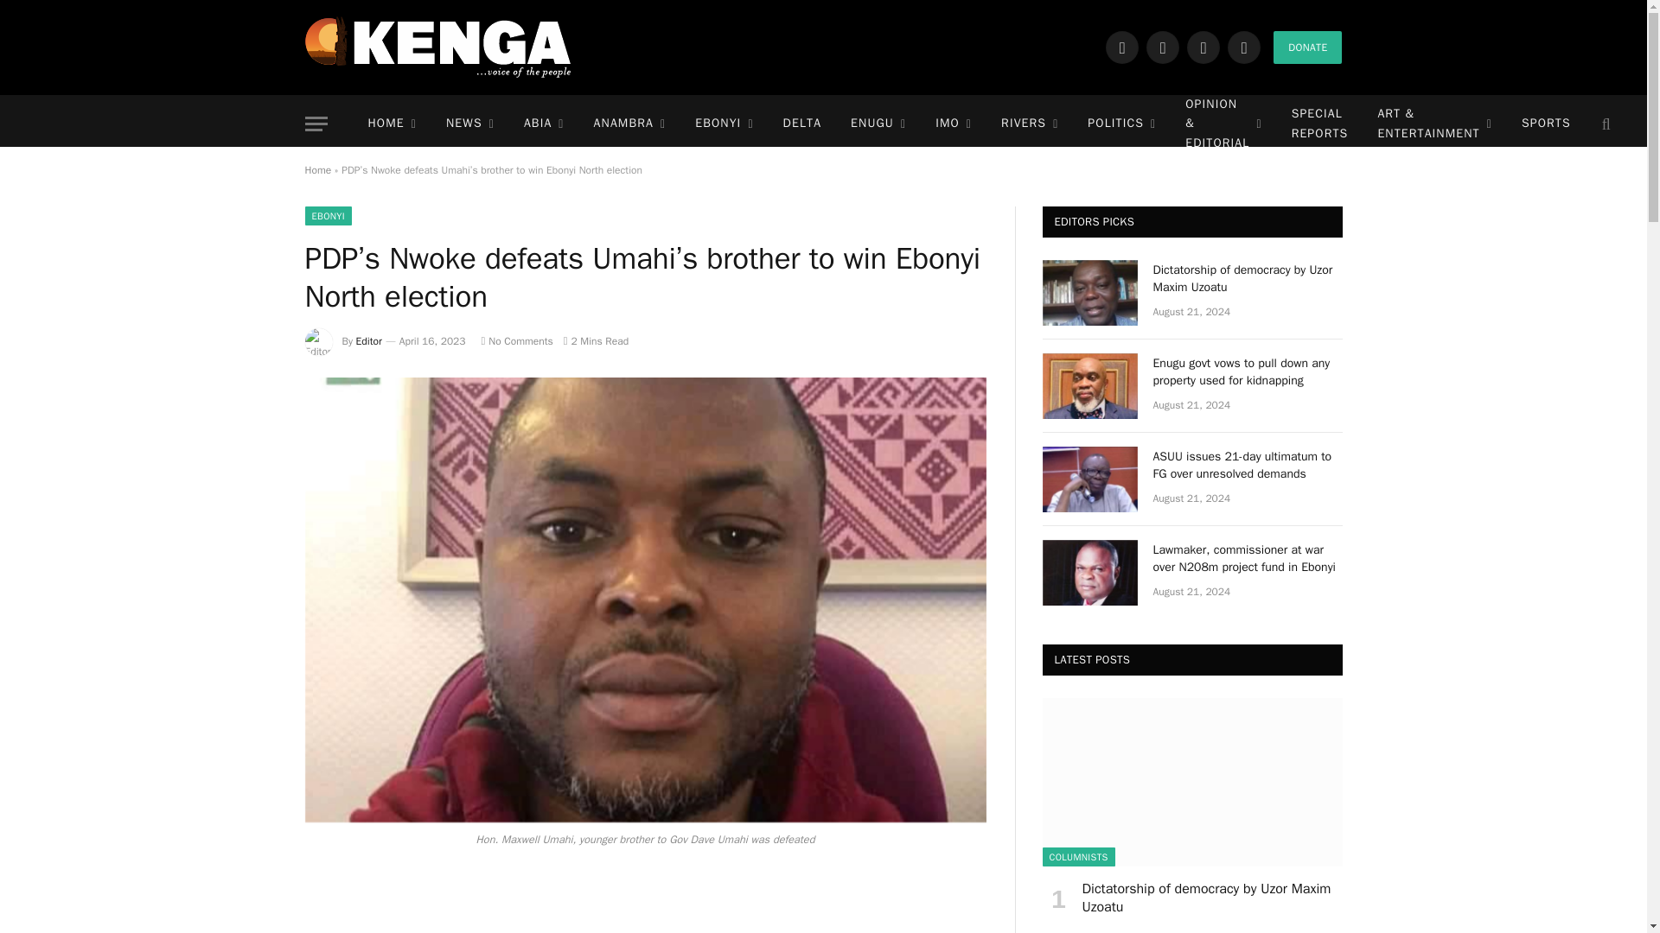  Describe the element at coordinates (1122, 47) in the screenshot. I see `Facebook` at that location.